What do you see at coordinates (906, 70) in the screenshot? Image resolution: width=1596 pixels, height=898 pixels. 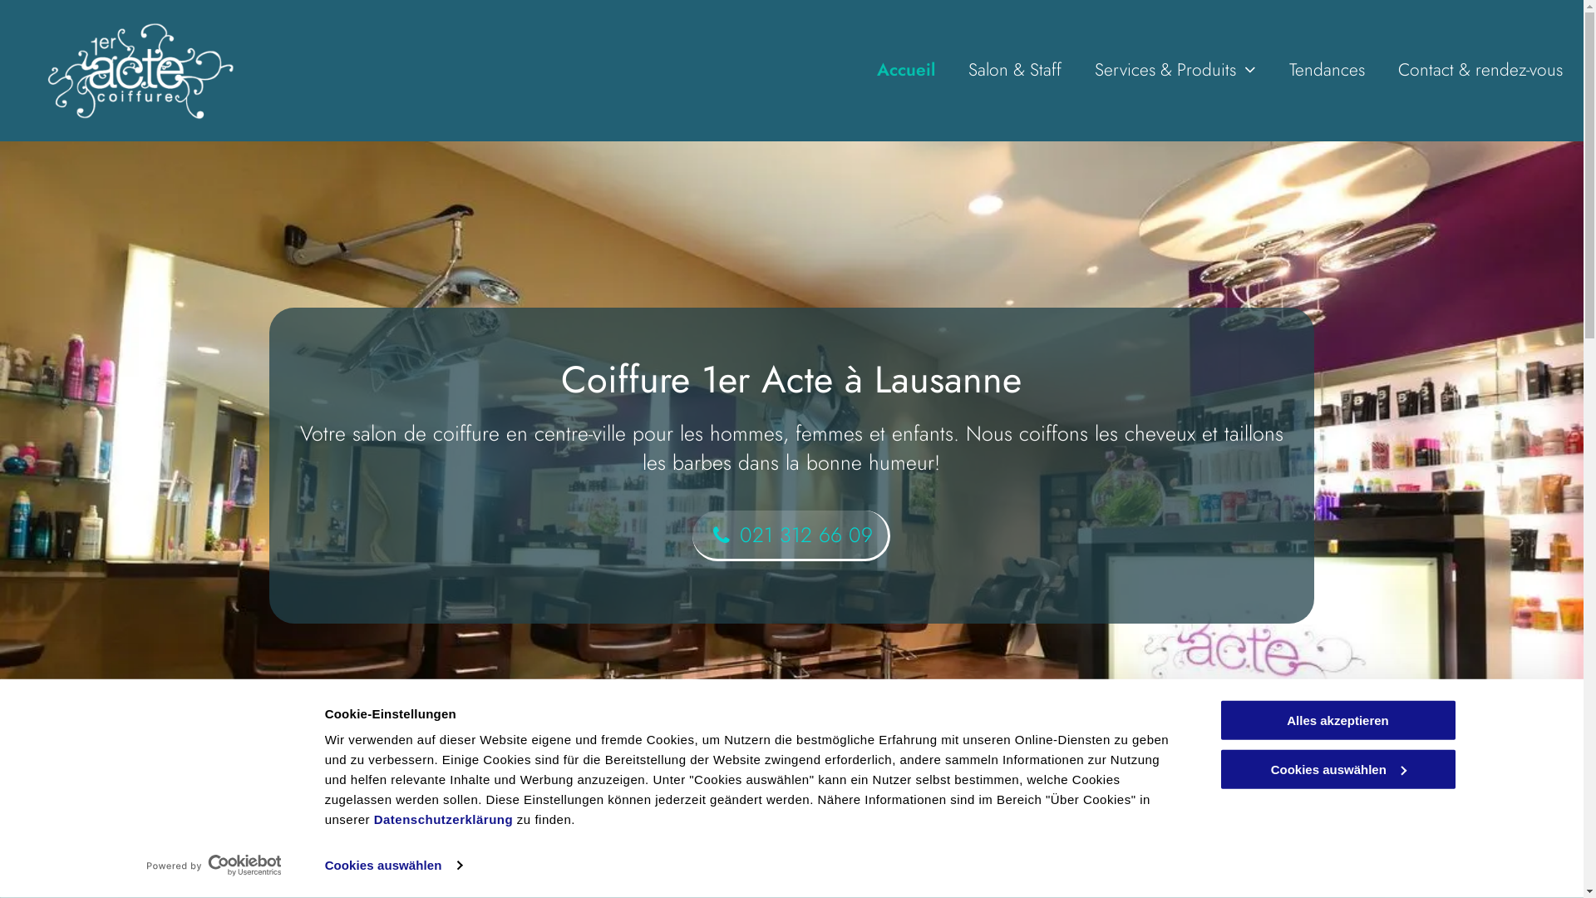 I see `Accueil` at bounding box center [906, 70].